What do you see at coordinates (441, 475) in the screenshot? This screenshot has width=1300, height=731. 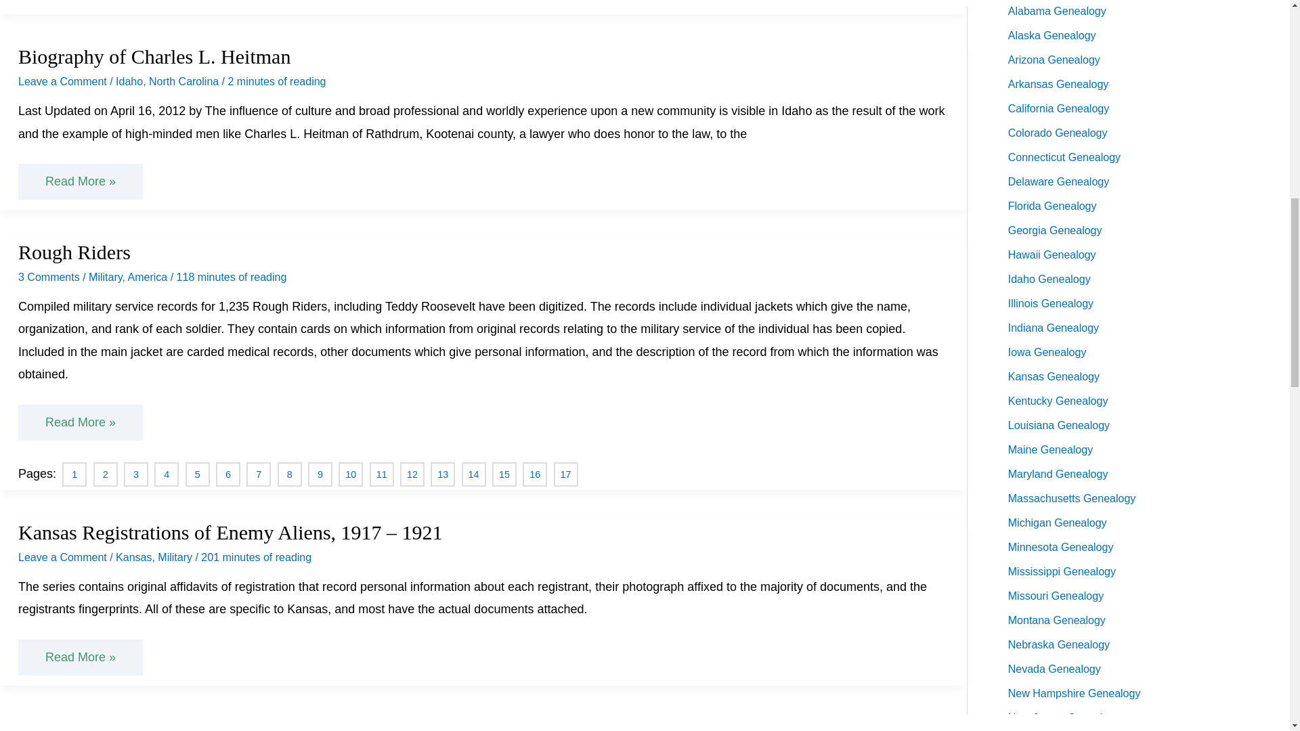 I see `13` at bounding box center [441, 475].